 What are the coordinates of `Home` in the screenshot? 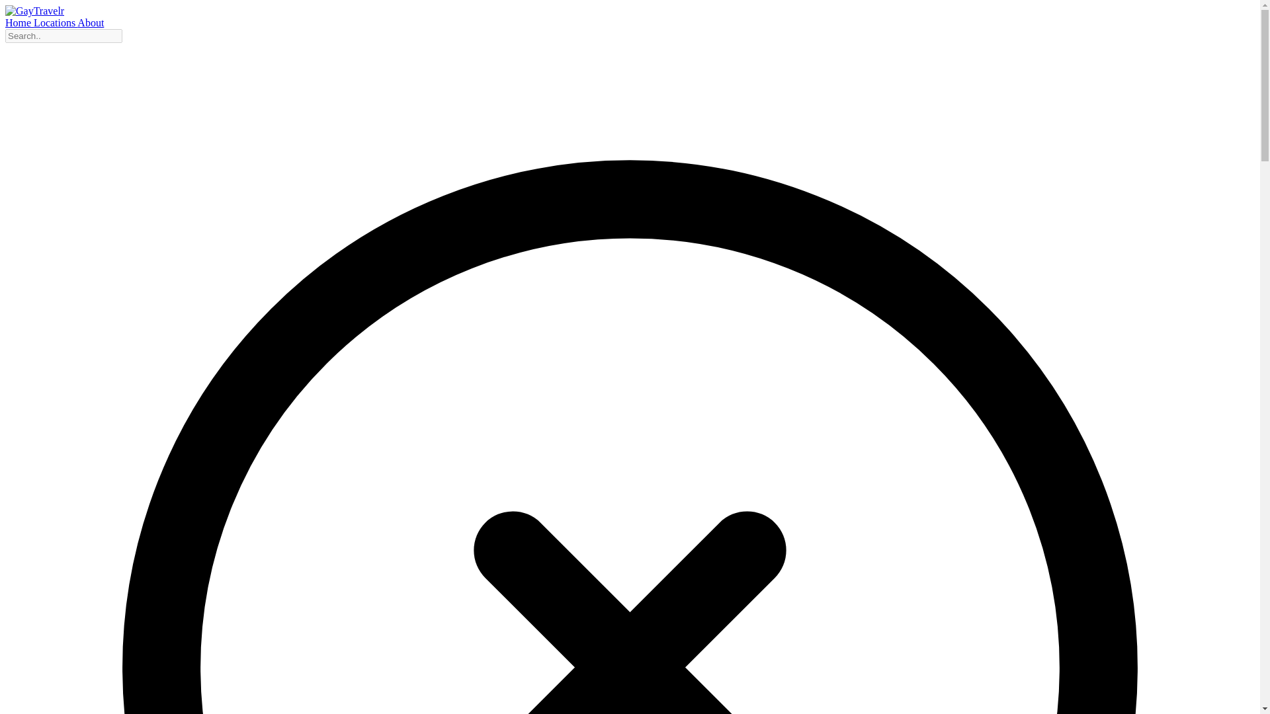 It's located at (19, 22).